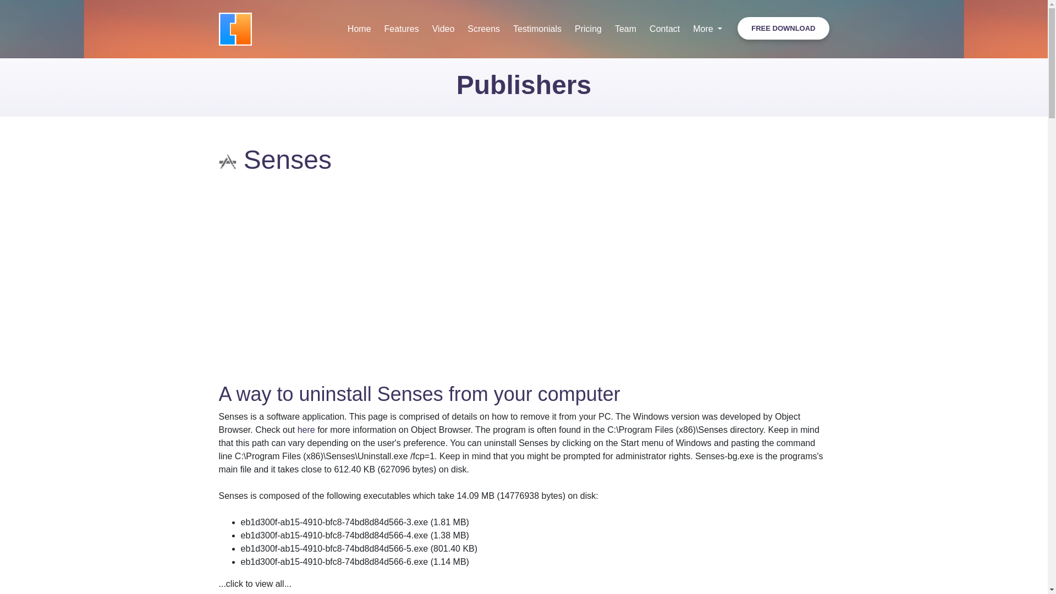 The image size is (1056, 594). Describe the element at coordinates (360, 29) in the screenshot. I see `Home` at that location.